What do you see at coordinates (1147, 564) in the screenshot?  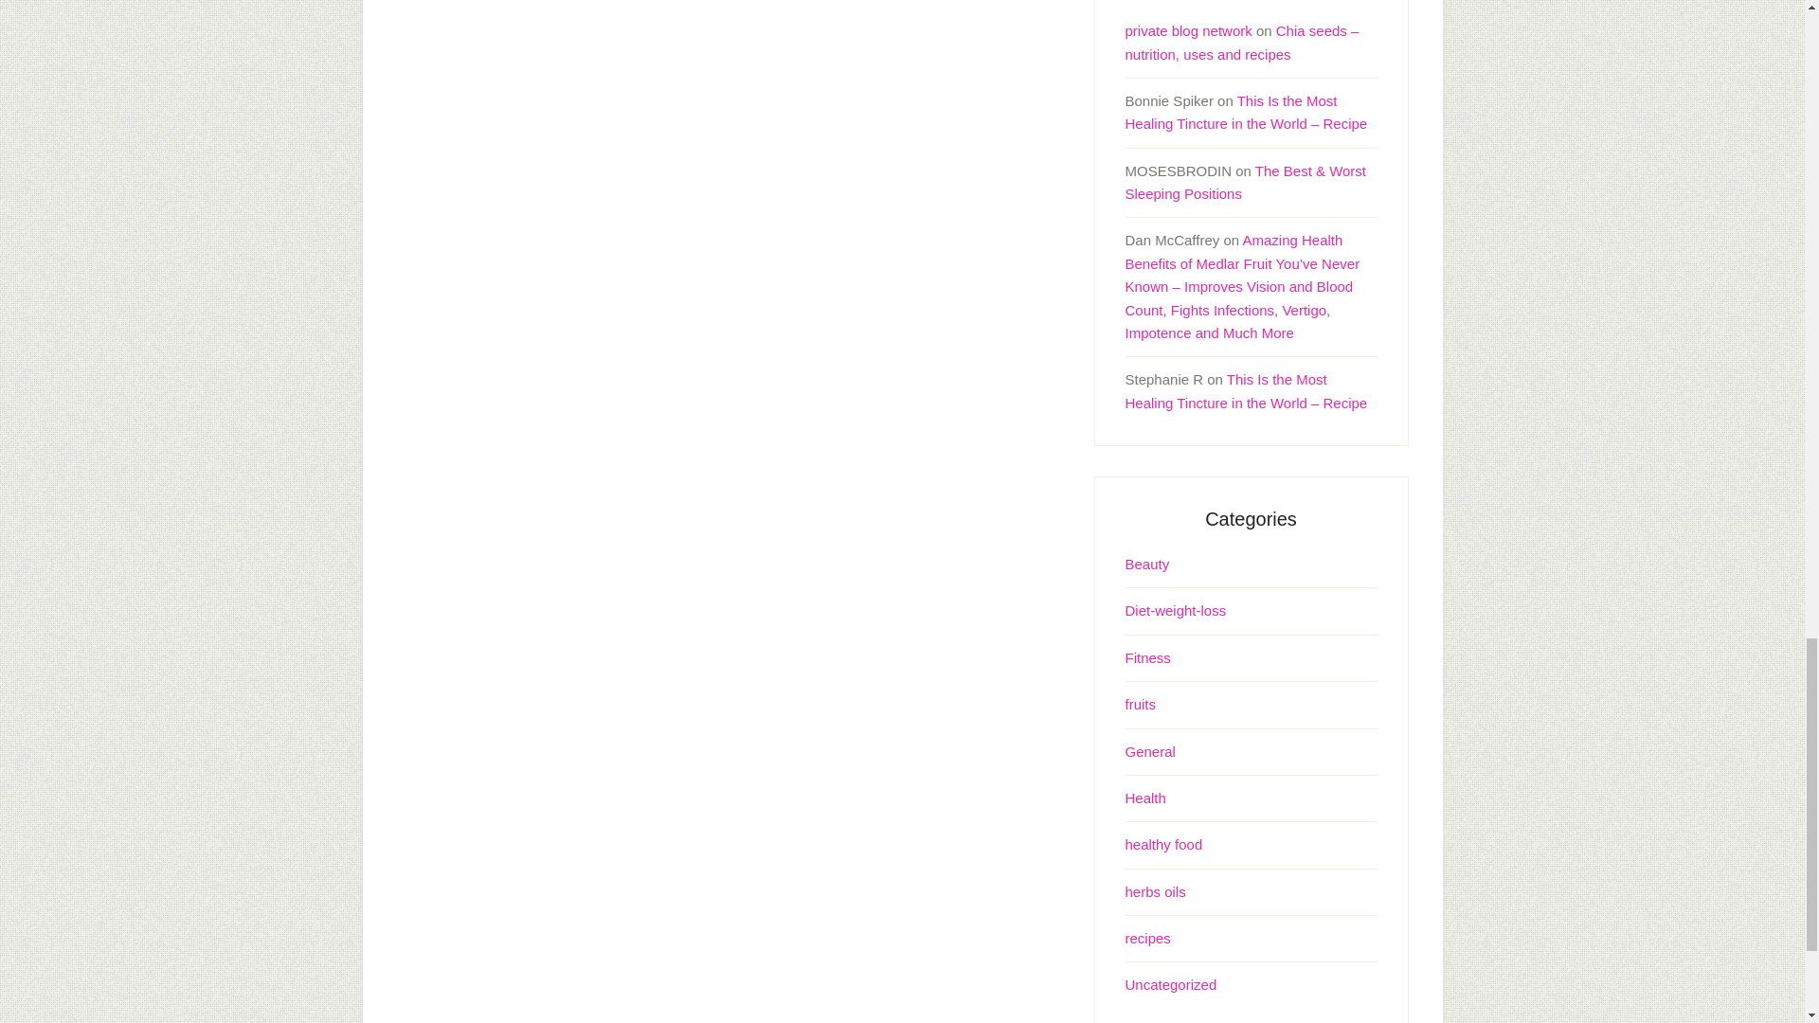 I see `Beauty` at bounding box center [1147, 564].